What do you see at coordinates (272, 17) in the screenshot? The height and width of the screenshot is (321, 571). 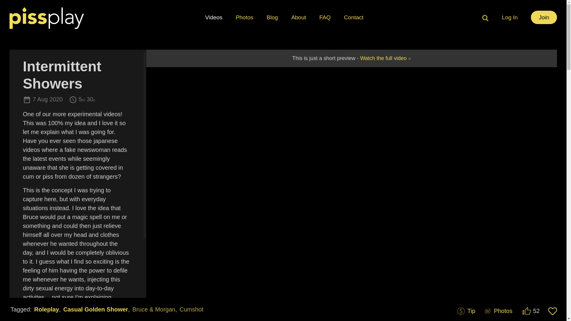 I see `Blog` at bounding box center [272, 17].